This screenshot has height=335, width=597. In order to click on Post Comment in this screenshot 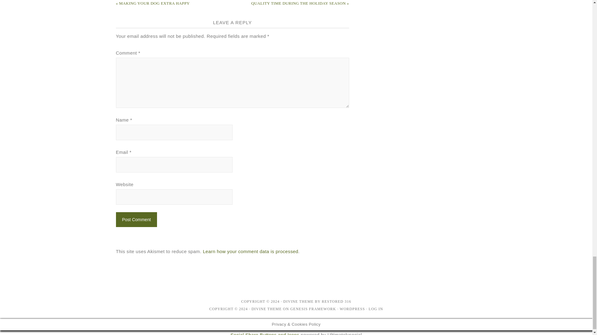, I will do `click(136, 220)`.